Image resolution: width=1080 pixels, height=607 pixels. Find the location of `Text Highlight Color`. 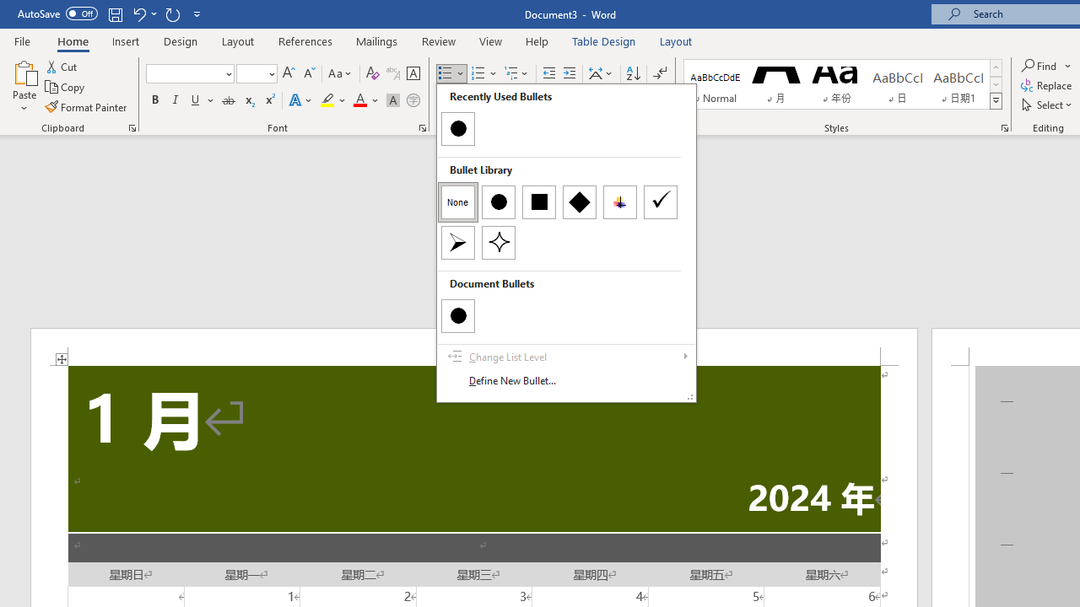

Text Highlight Color is located at coordinates (333, 101).